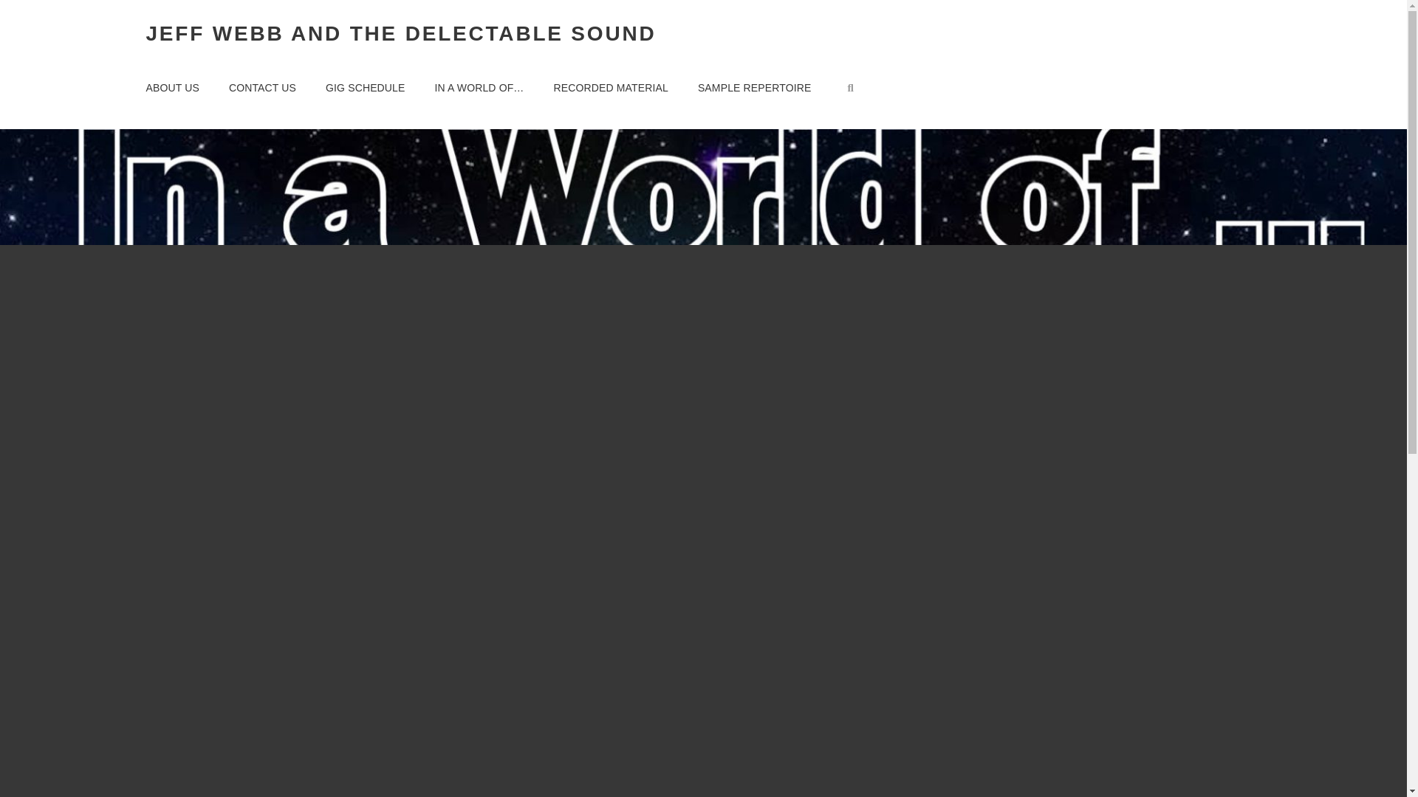  I want to click on CONTACT US, so click(261, 87).